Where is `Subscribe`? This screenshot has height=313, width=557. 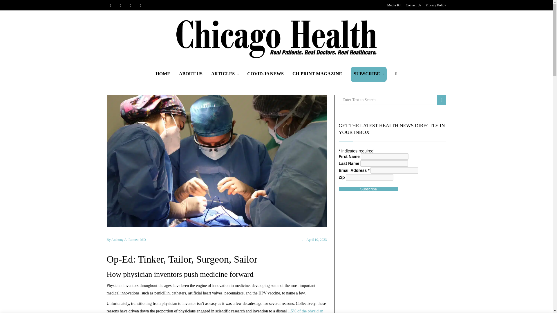
Subscribe is located at coordinates (368, 189).